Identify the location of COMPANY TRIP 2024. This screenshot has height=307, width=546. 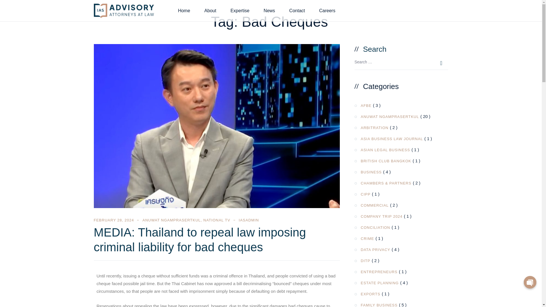
(379, 216).